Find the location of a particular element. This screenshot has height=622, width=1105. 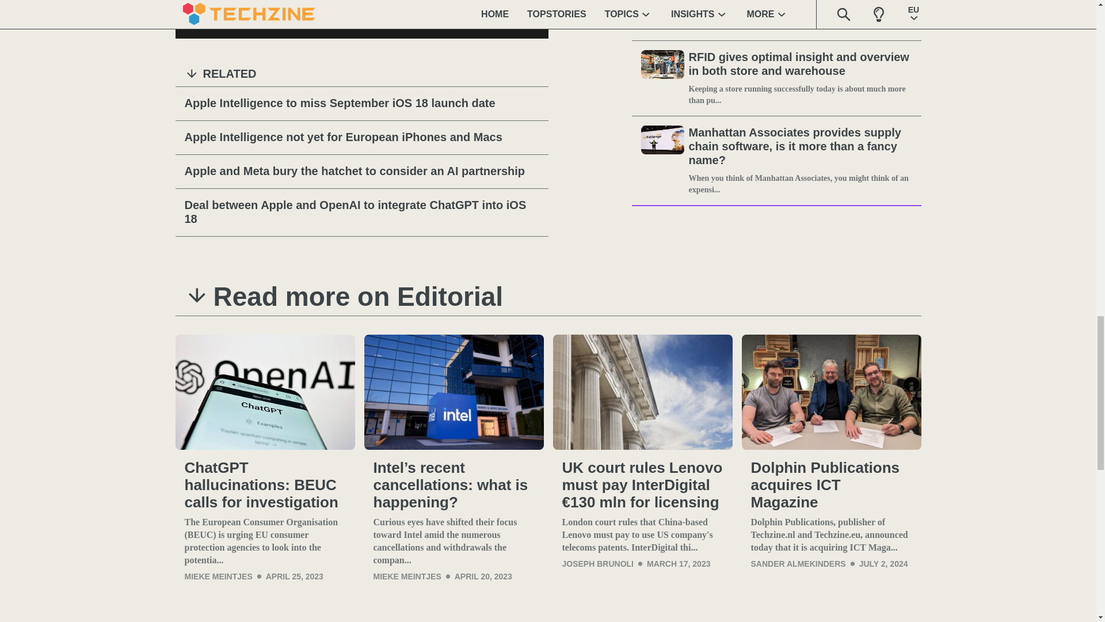

ChatGPT hallucinations: BEUC calls for investigation is located at coordinates (265, 485).